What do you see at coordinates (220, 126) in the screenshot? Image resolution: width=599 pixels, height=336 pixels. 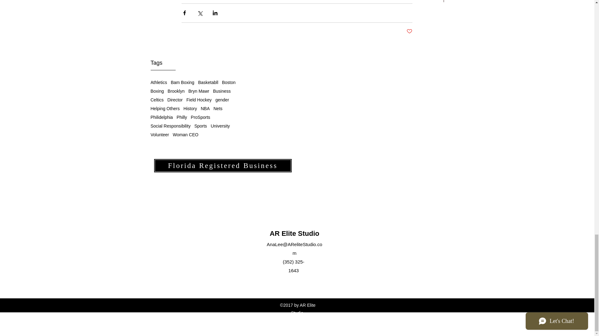 I see `University` at bounding box center [220, 126].